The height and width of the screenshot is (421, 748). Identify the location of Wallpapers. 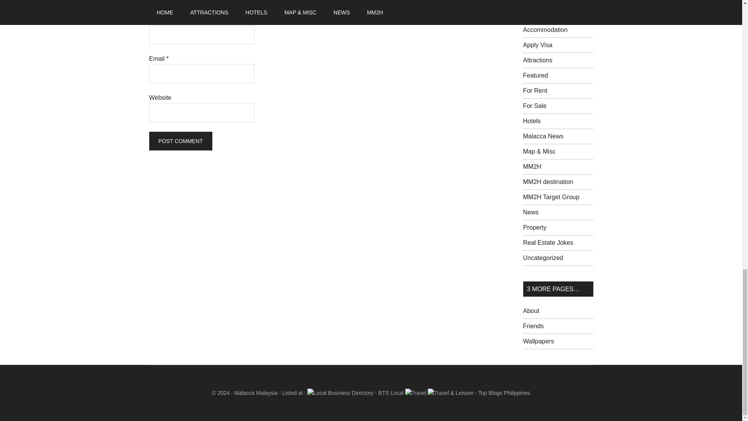
(538, 341).